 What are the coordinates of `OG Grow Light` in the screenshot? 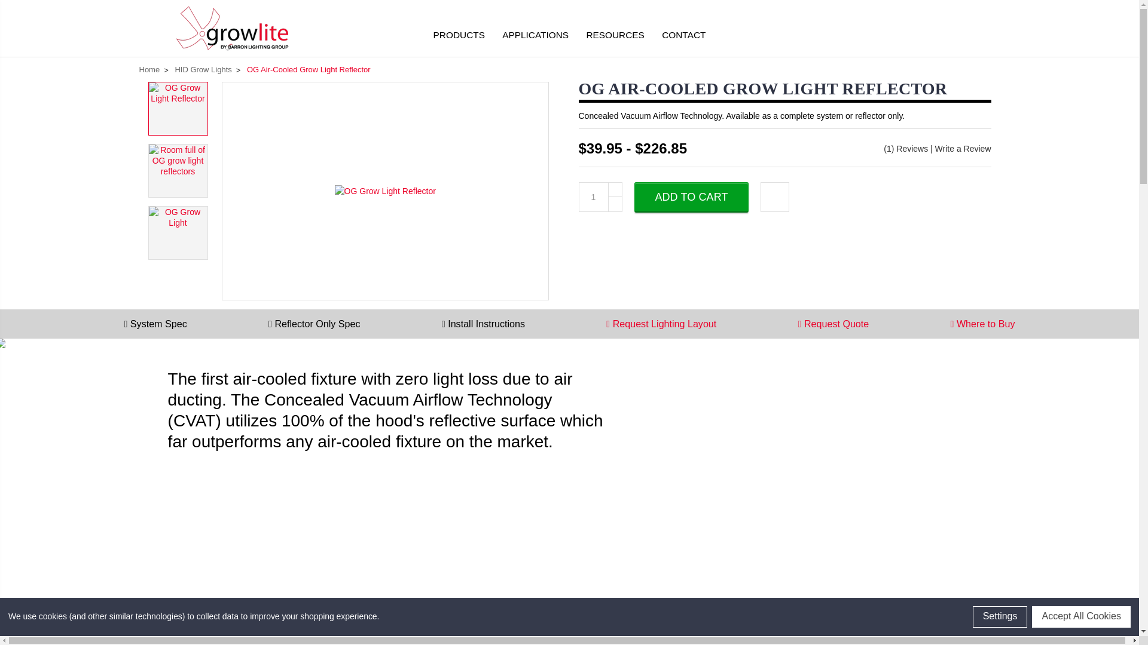 It's located at (177, 233).